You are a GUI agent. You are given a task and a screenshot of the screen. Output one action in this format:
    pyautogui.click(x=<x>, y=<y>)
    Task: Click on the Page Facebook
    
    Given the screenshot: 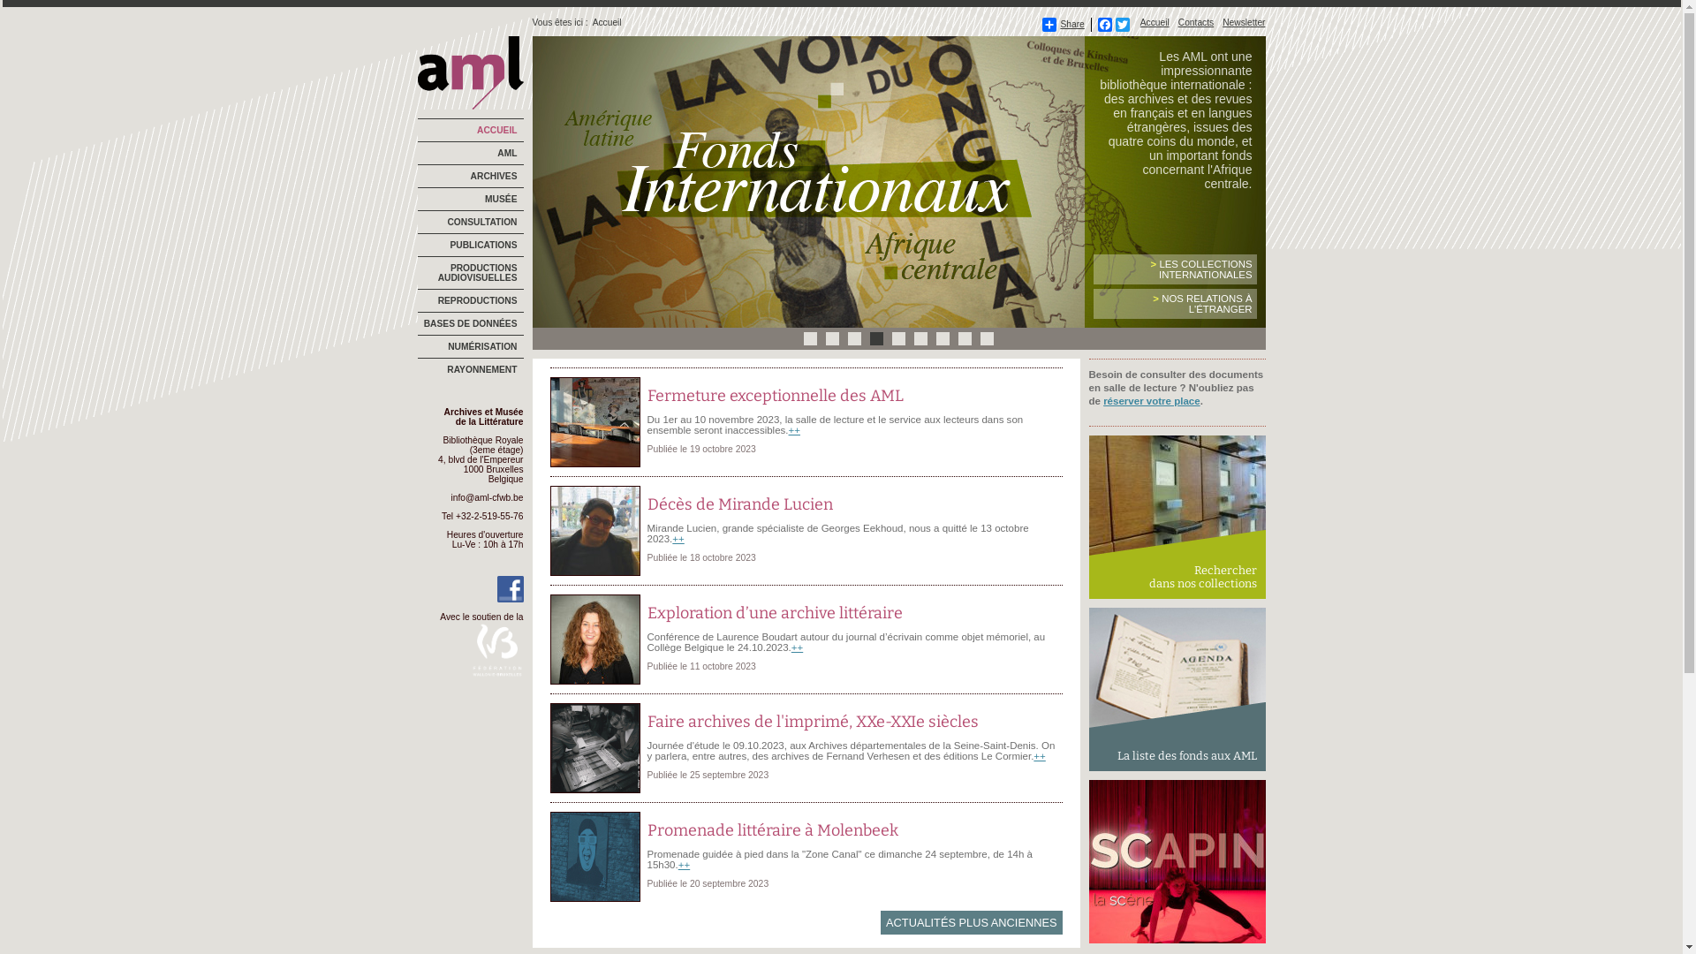 What is the action you would take?
    pyautogui.click(x=510, y=599)
    